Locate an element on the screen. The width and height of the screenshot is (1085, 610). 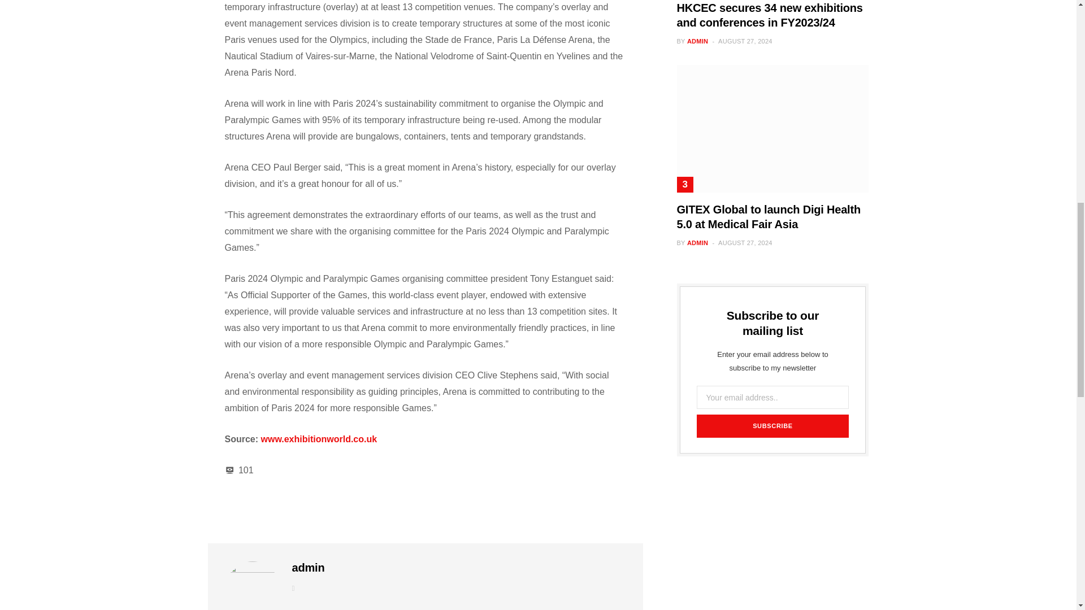
Posts by admin is located at coordinates (308, 568).